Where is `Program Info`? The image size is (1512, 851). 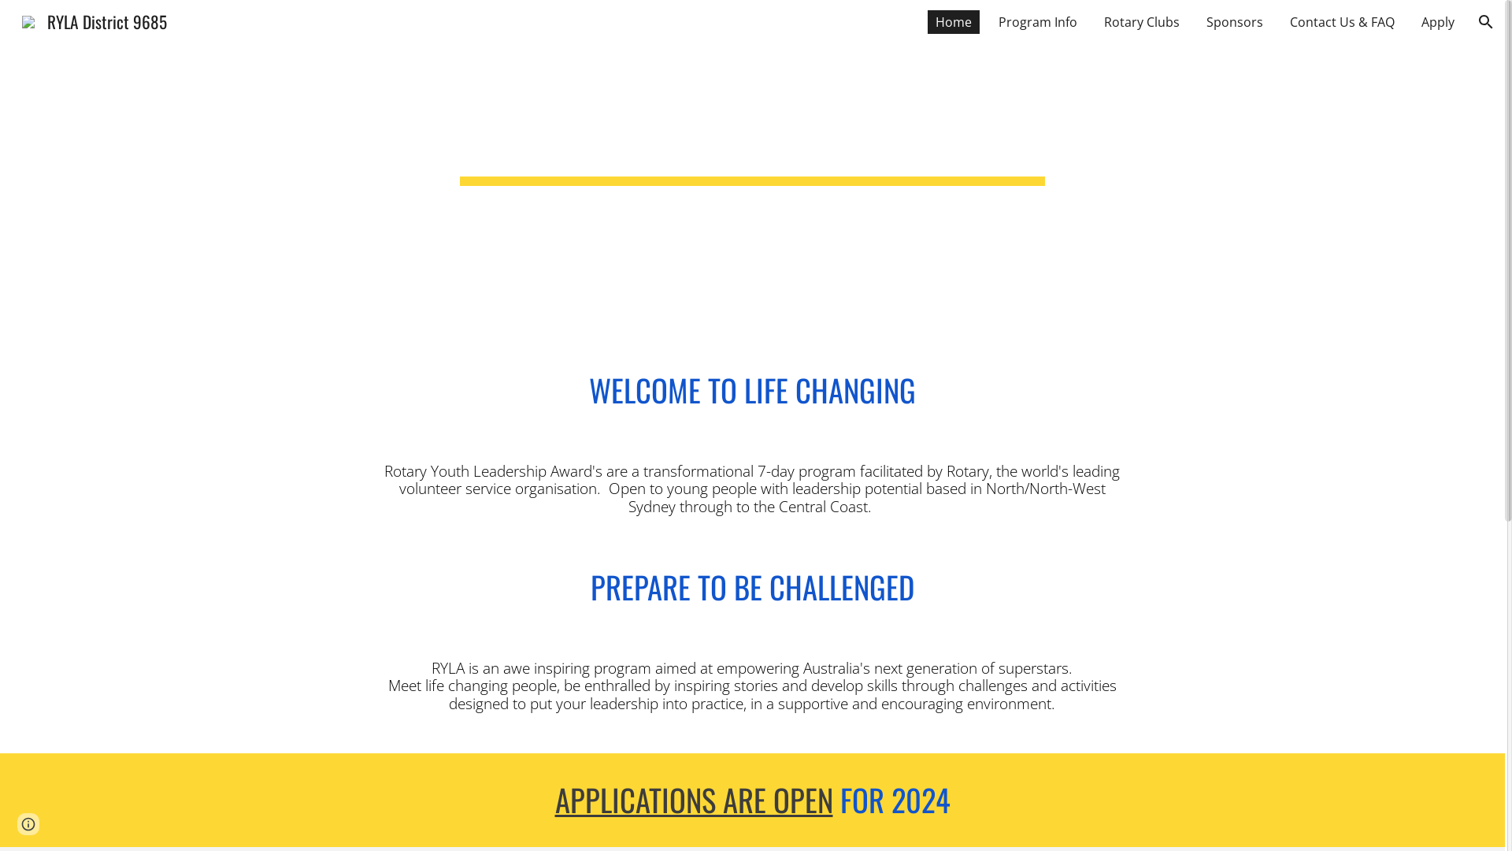
Program Info is located at coordinates (1038, 22).